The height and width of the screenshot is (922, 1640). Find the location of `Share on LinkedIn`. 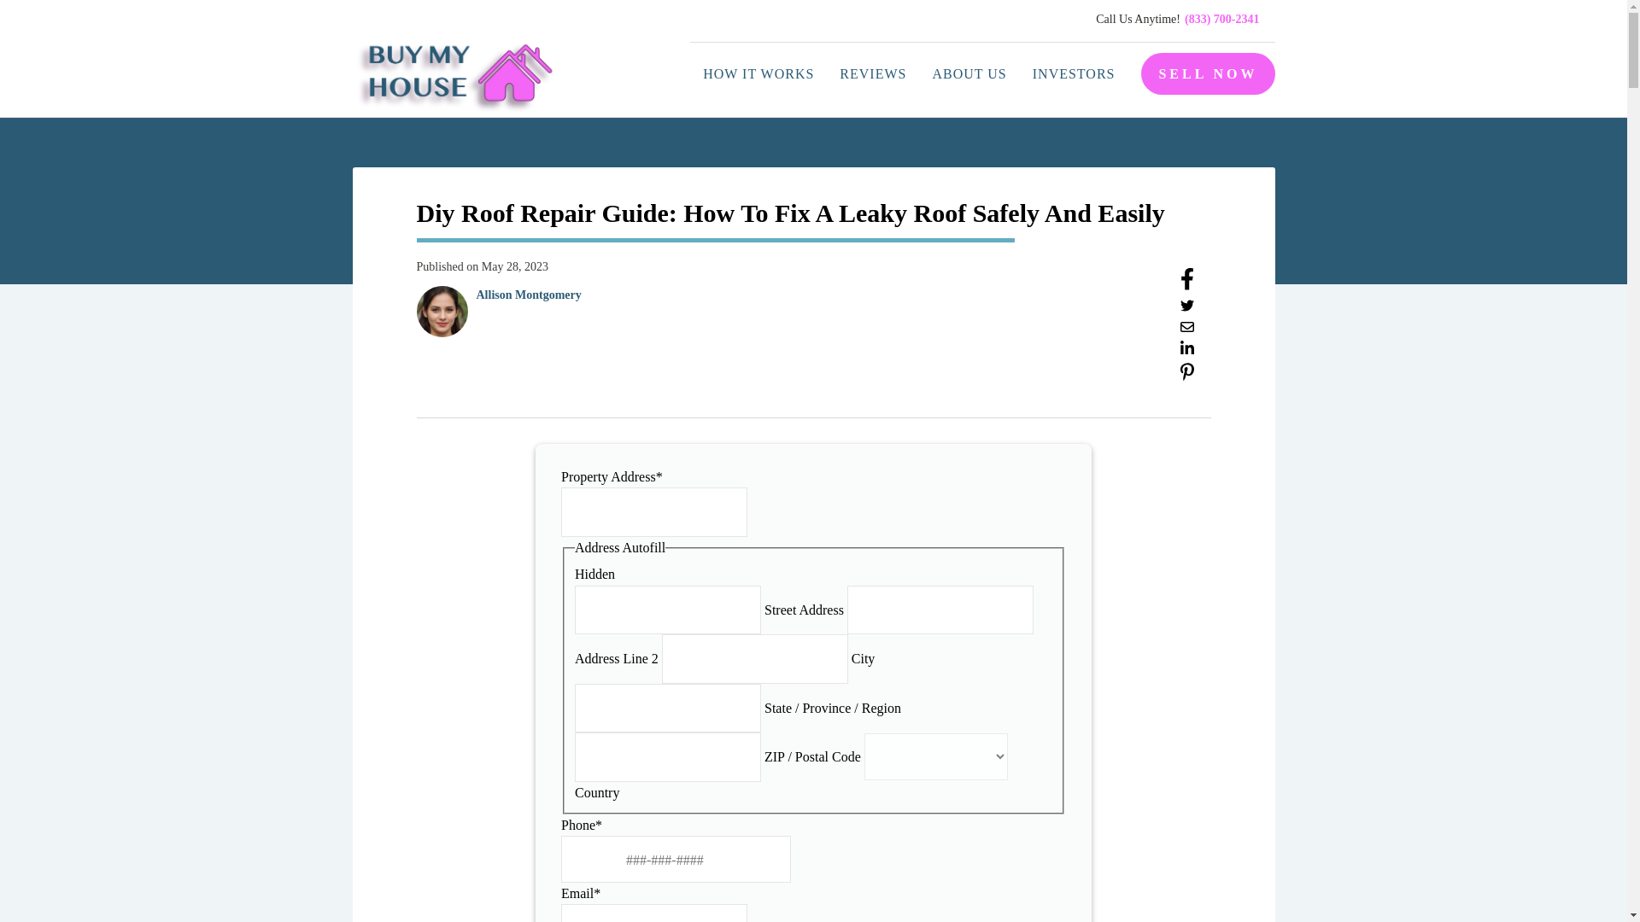

Share on LinkedIn is located at coordinates (1187, 351).